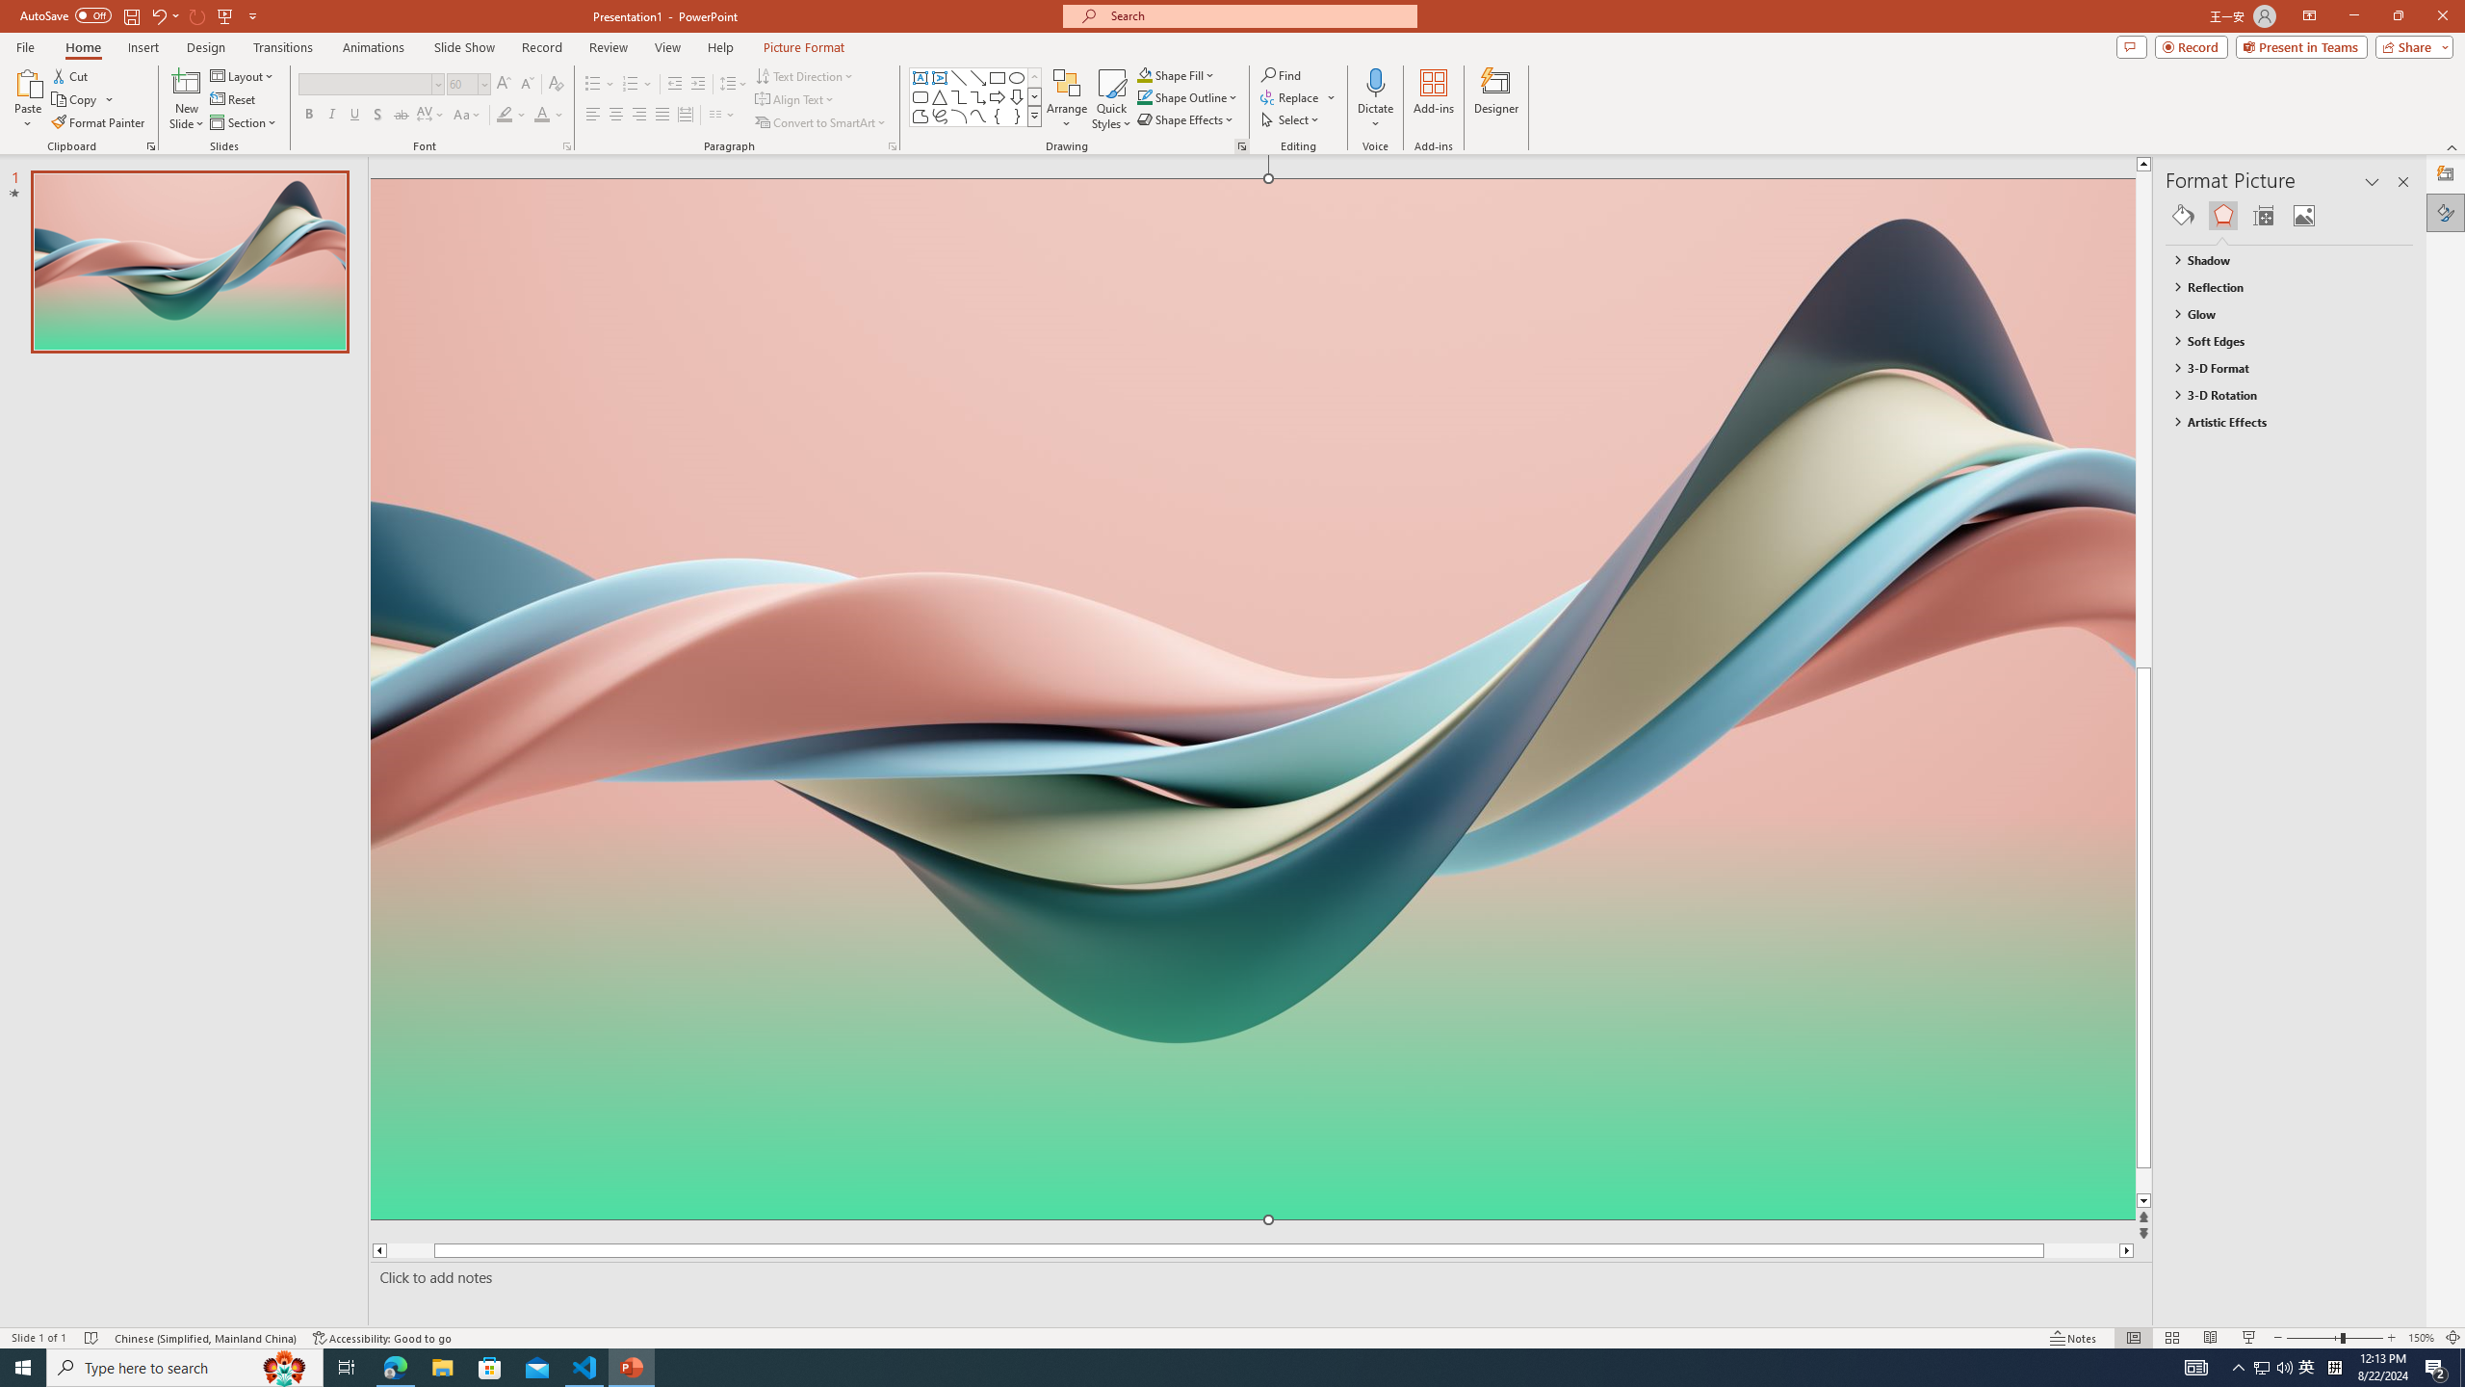 This screenshot has height=1387, width=2465. What do you see at coordinates (2280, 368) in the screenshot?
I see `3-D Format` at bounding box center [2280, 368].